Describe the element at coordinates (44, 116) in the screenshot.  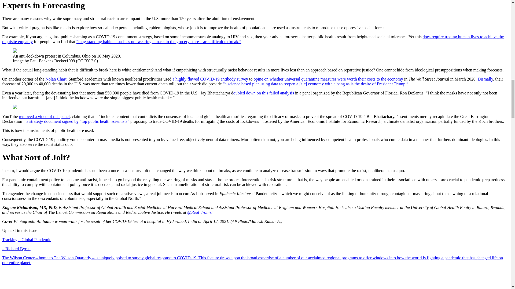
I see `removed a video of this panel` at that location.